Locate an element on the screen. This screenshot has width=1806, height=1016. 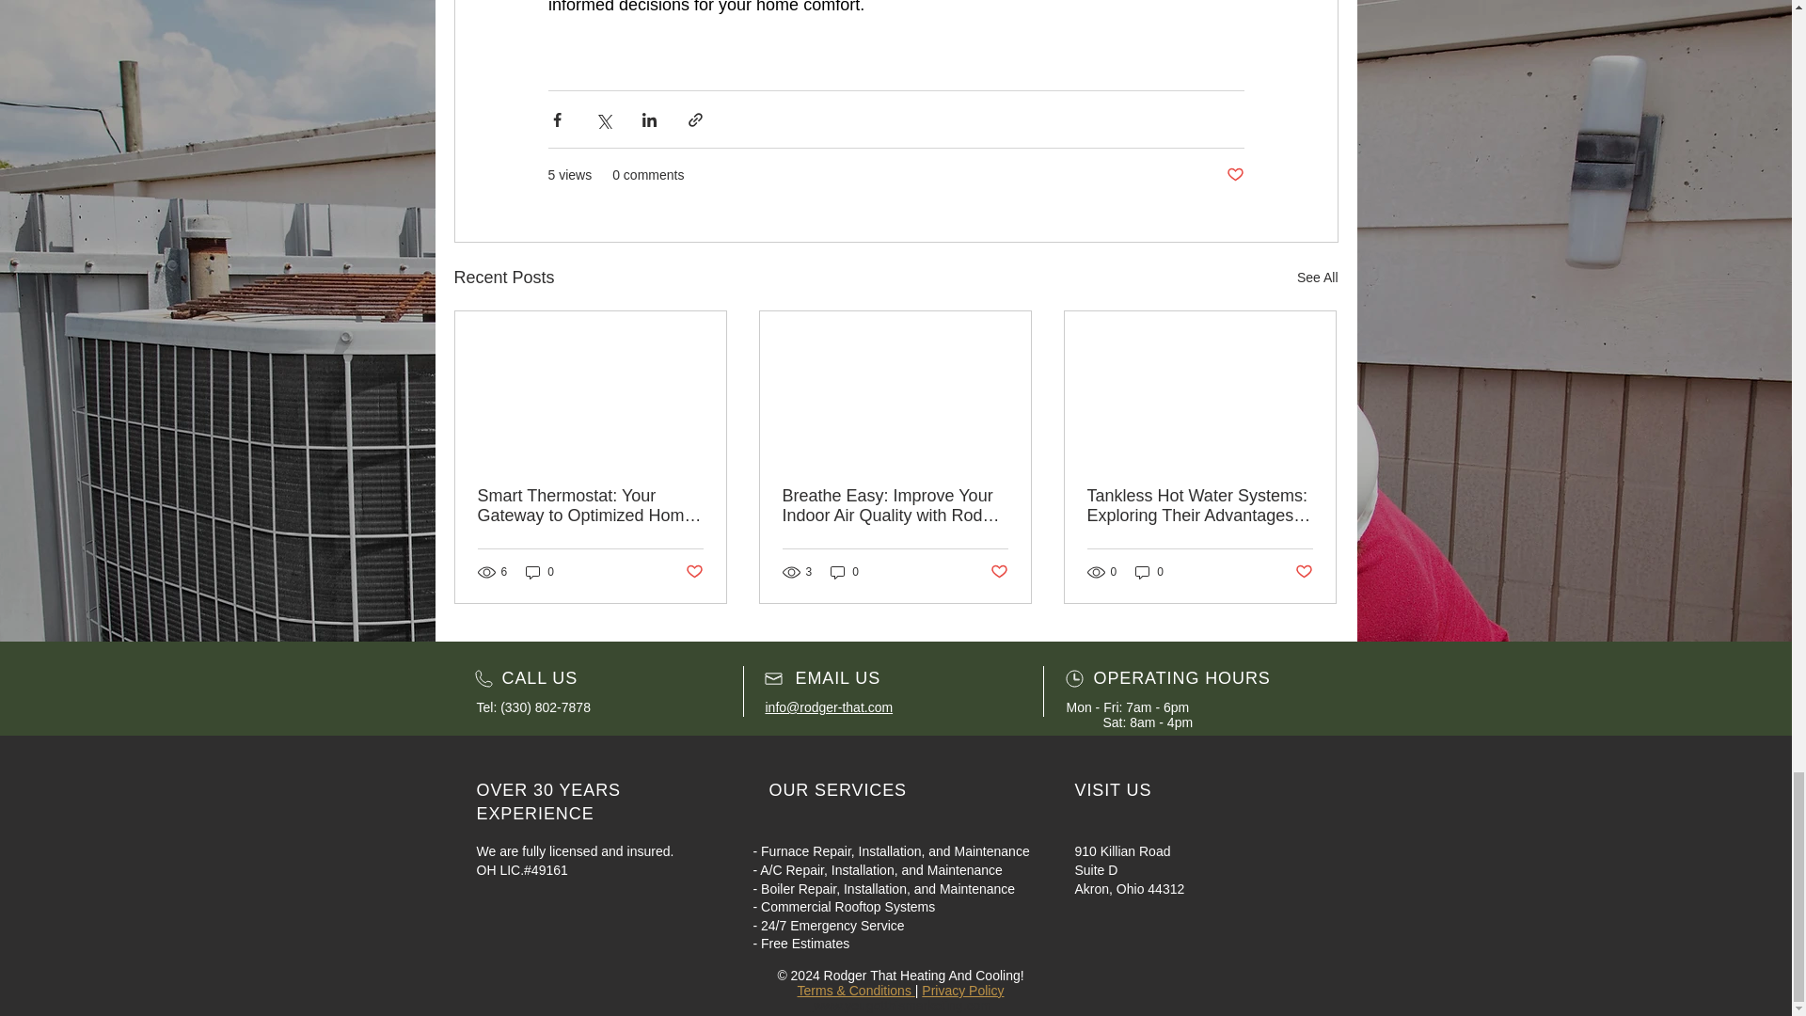
0 is located at coordinates (540, 571).